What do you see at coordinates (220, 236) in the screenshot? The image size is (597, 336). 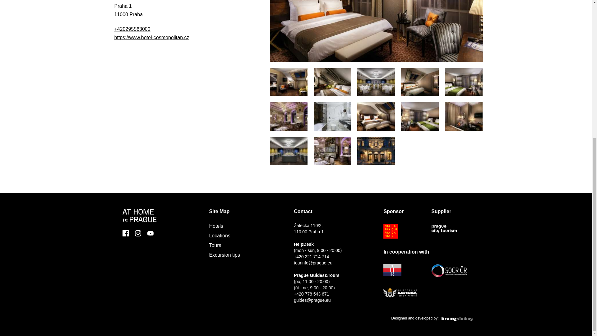 I see `Locations` at bounding box center [220, 236].